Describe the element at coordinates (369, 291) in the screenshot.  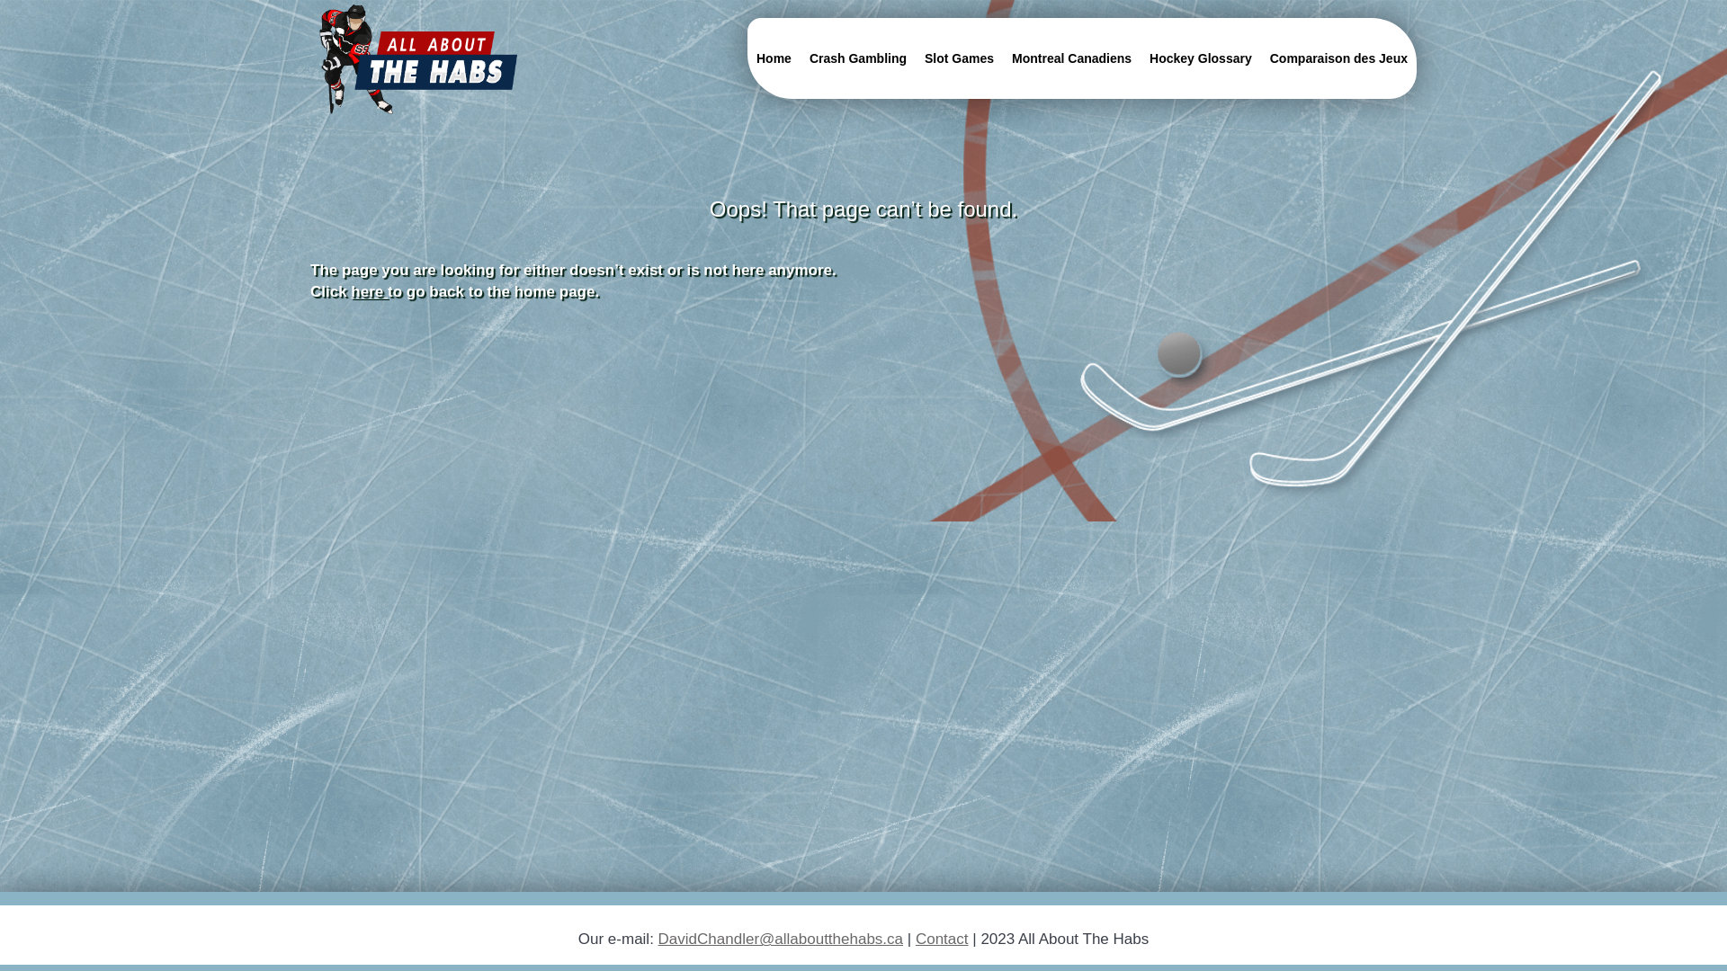
I see `here` at that location.